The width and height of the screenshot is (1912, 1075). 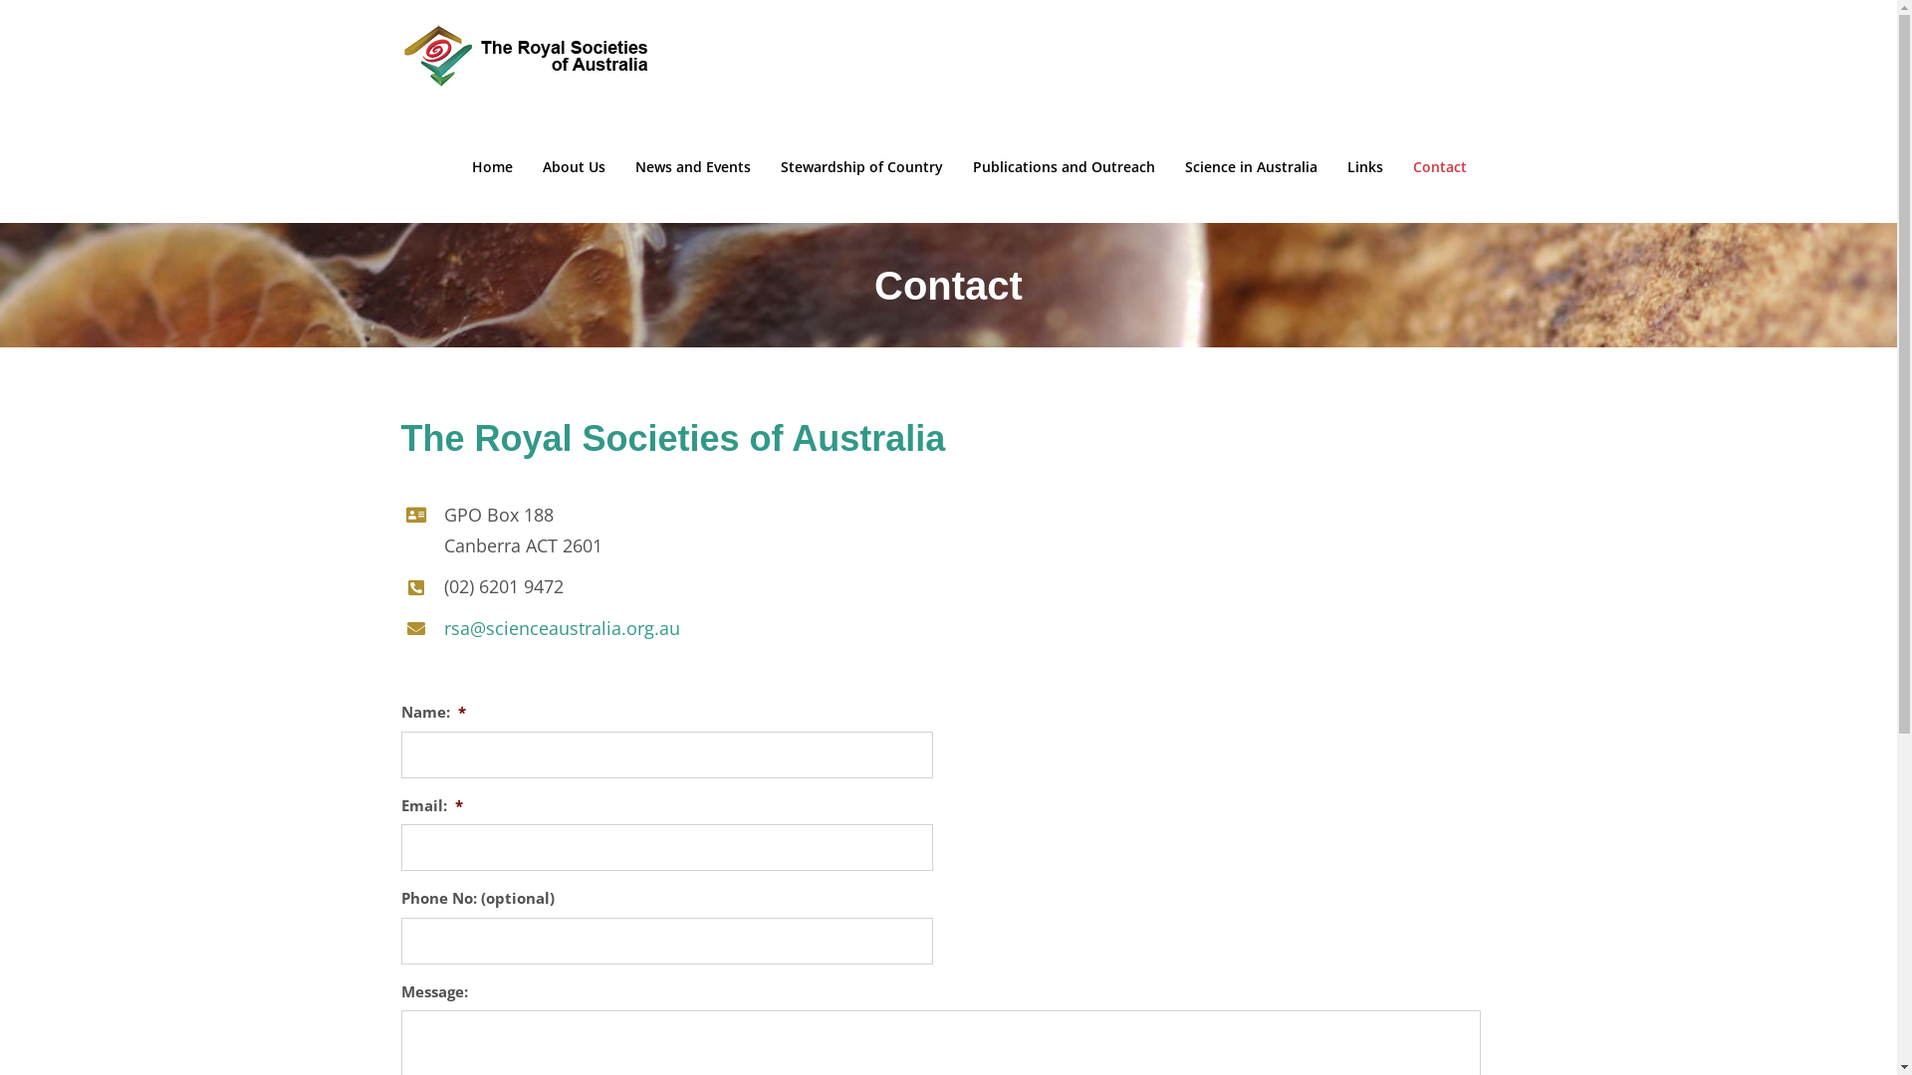 I want to click on Home, so click(x=492, y=167).